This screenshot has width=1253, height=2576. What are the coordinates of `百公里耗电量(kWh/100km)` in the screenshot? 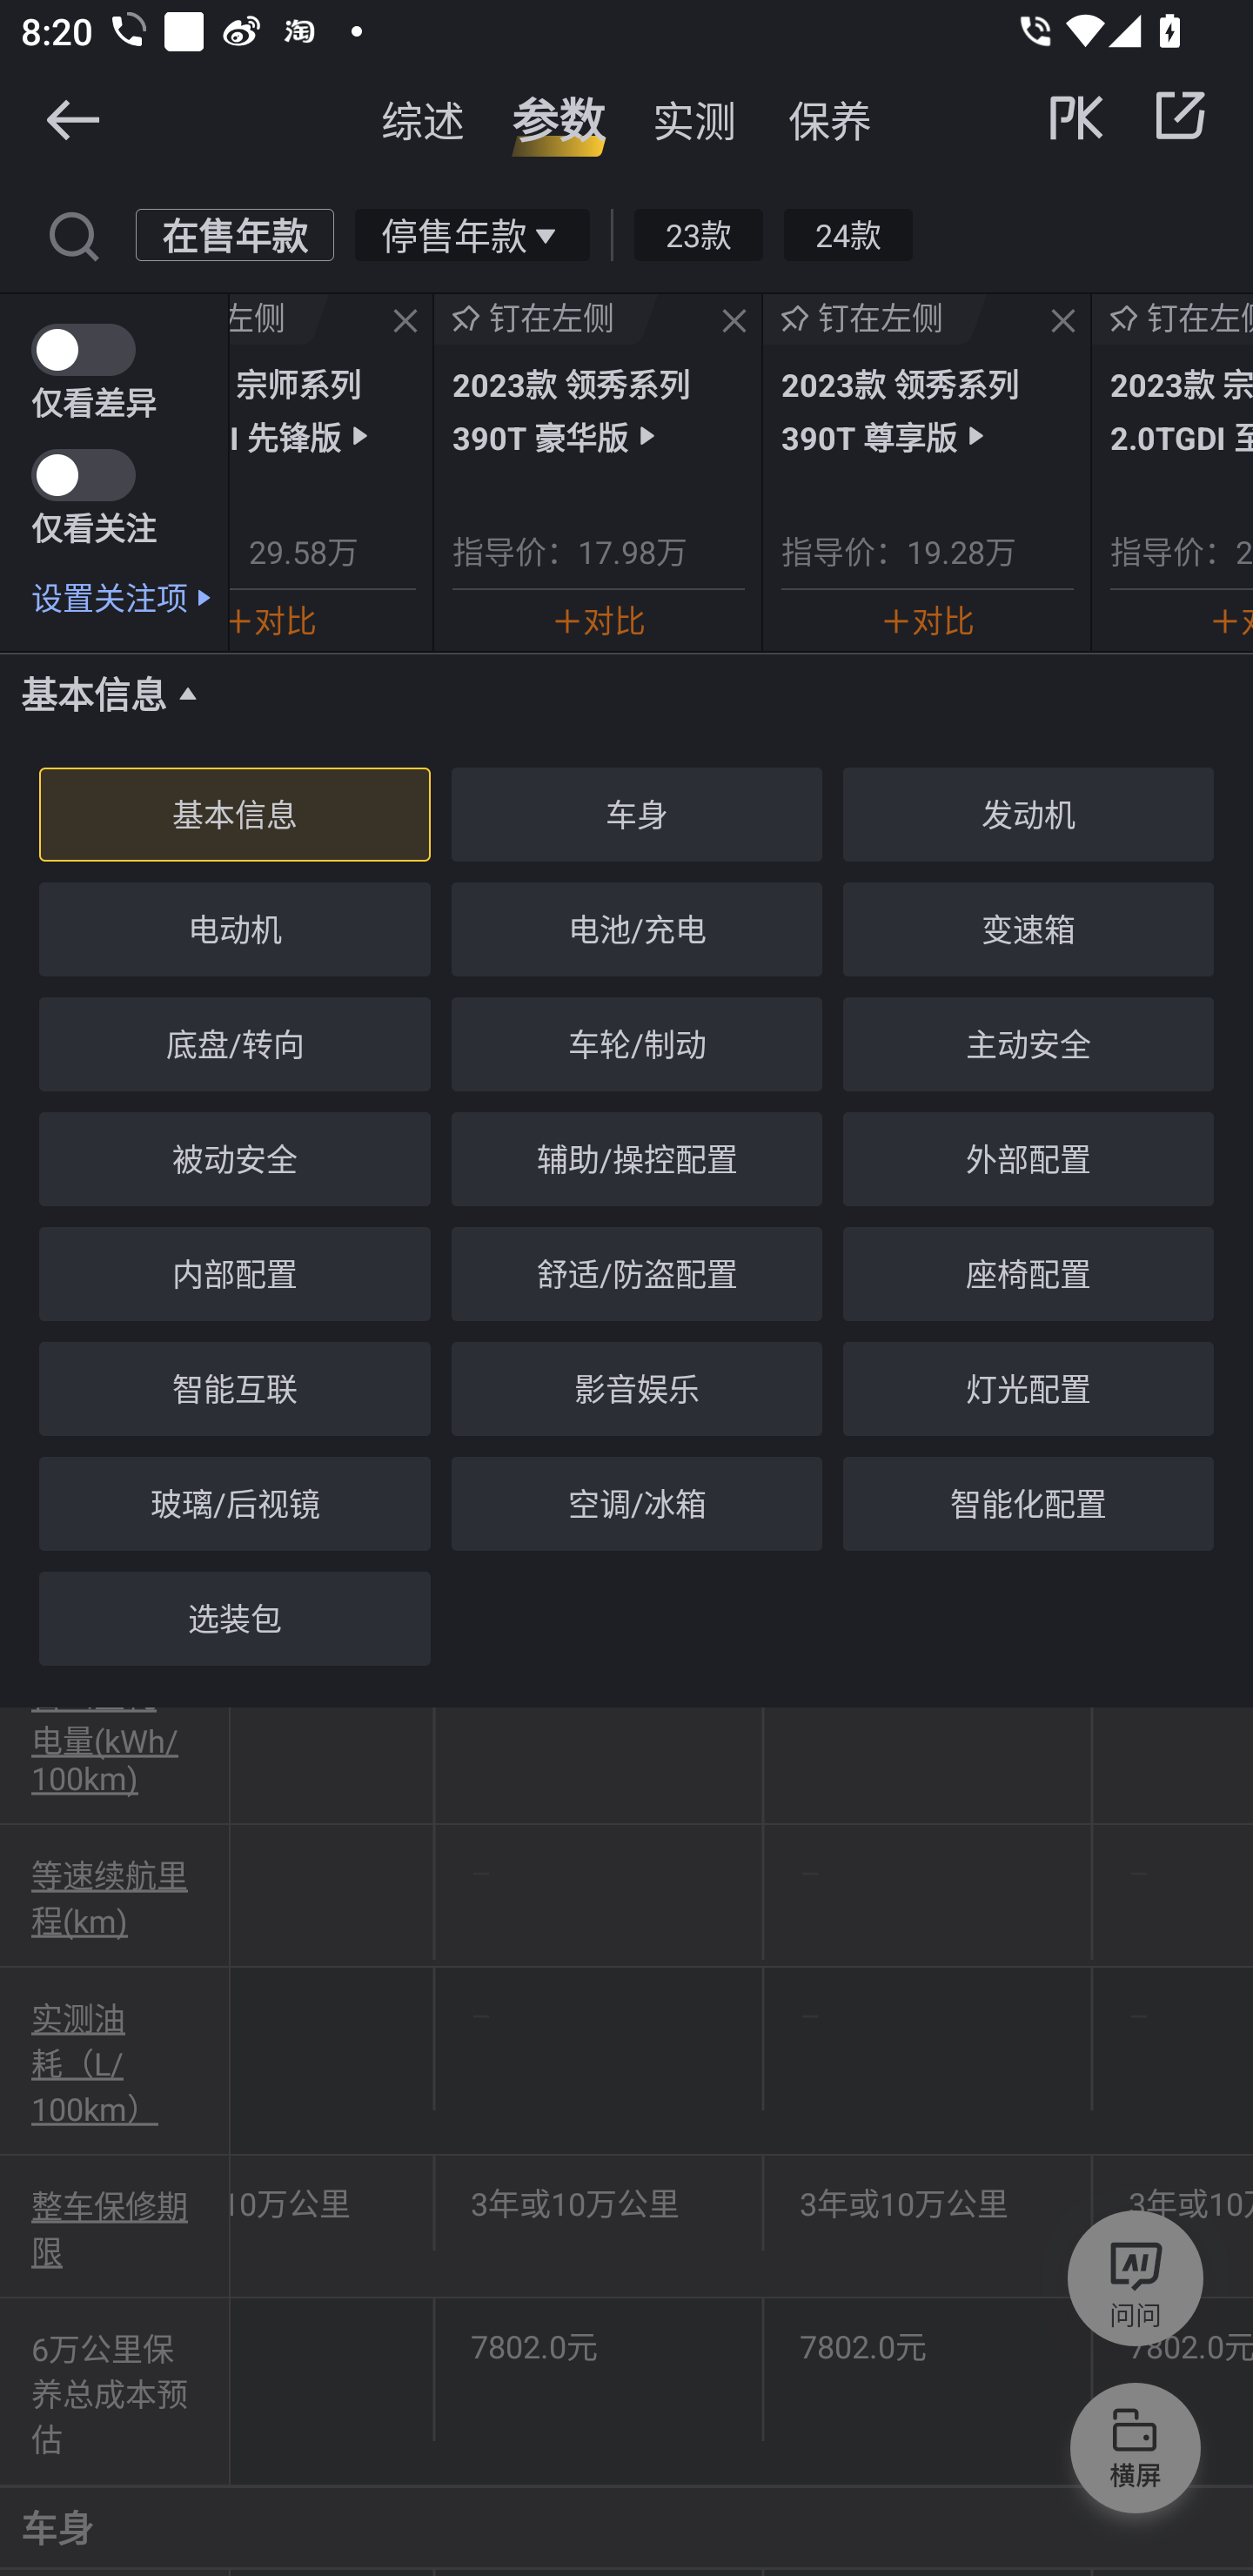 It's located at (115, 1735).